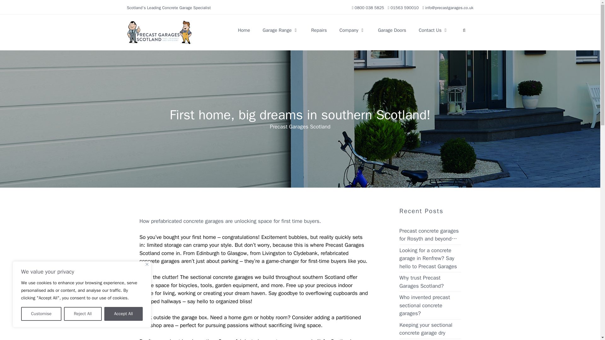 The image size is (605, 340). Describe the element at coordinates (404, 8) in the screenshot. I see `01563 590010` at that location.